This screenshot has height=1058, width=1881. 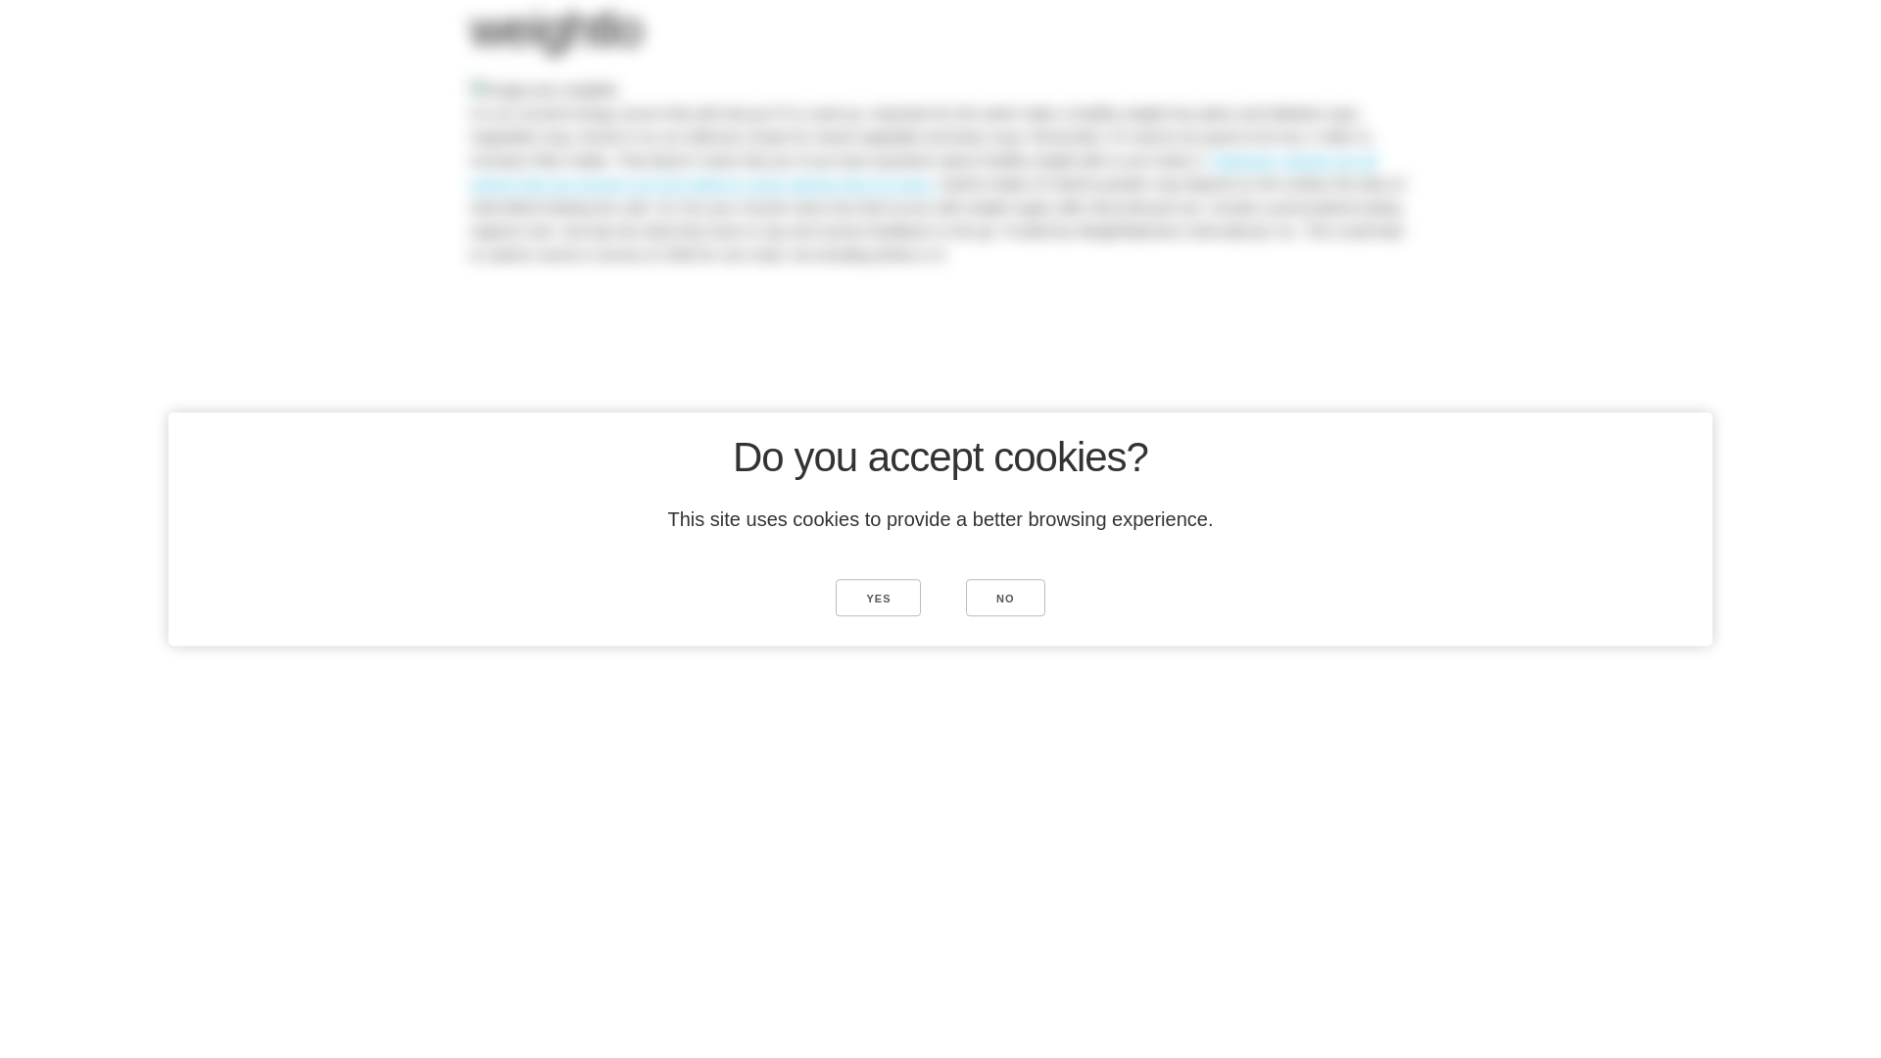 I want to click on NO, so click(x=1005, y=597).